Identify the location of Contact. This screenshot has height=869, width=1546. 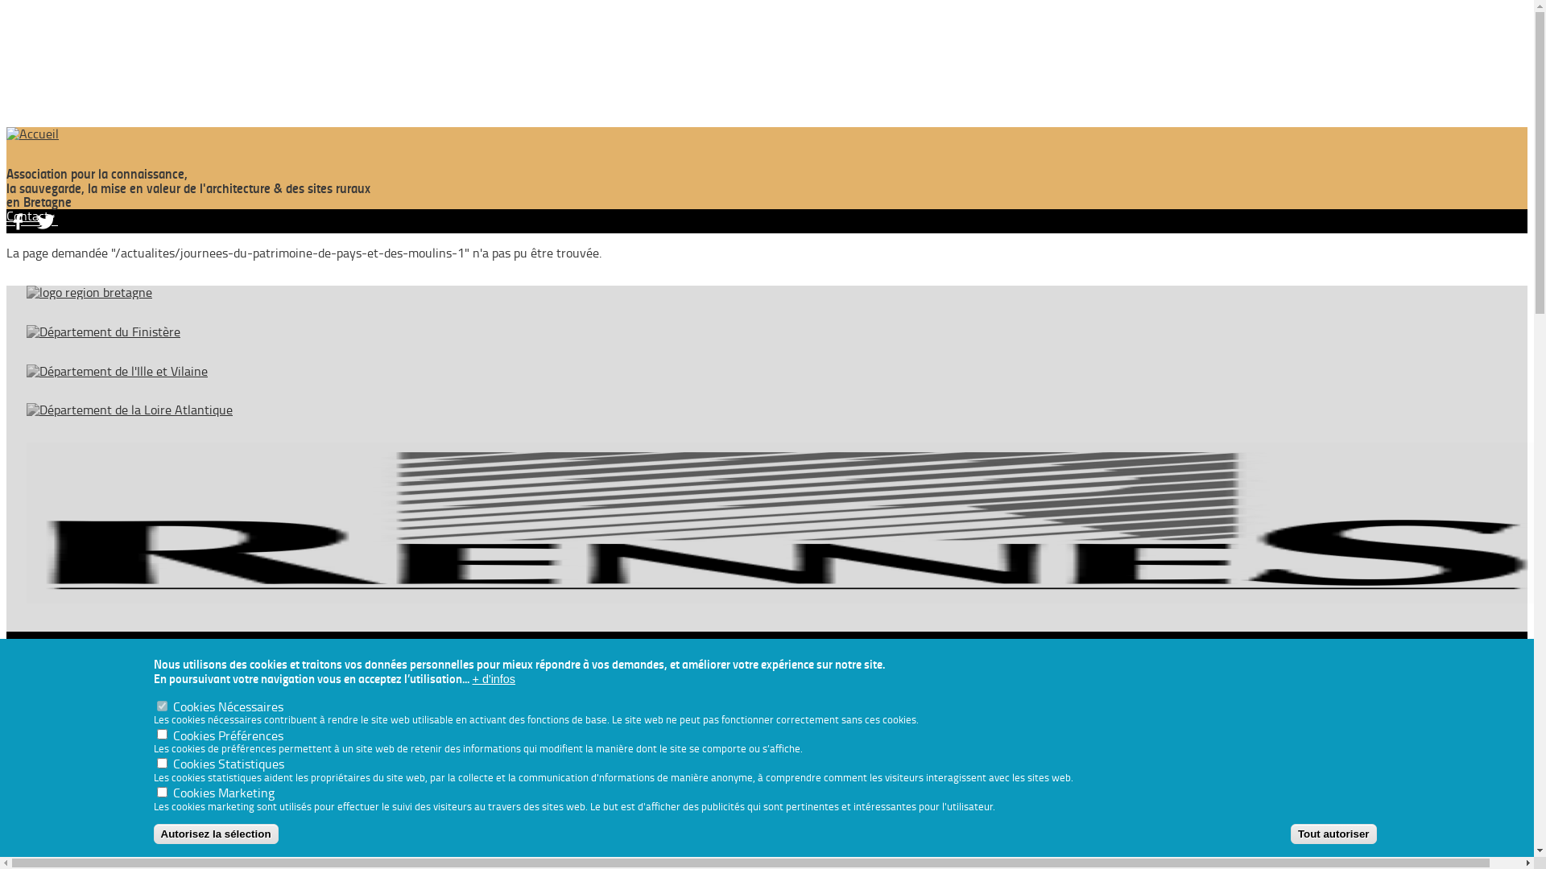
(27, 216).